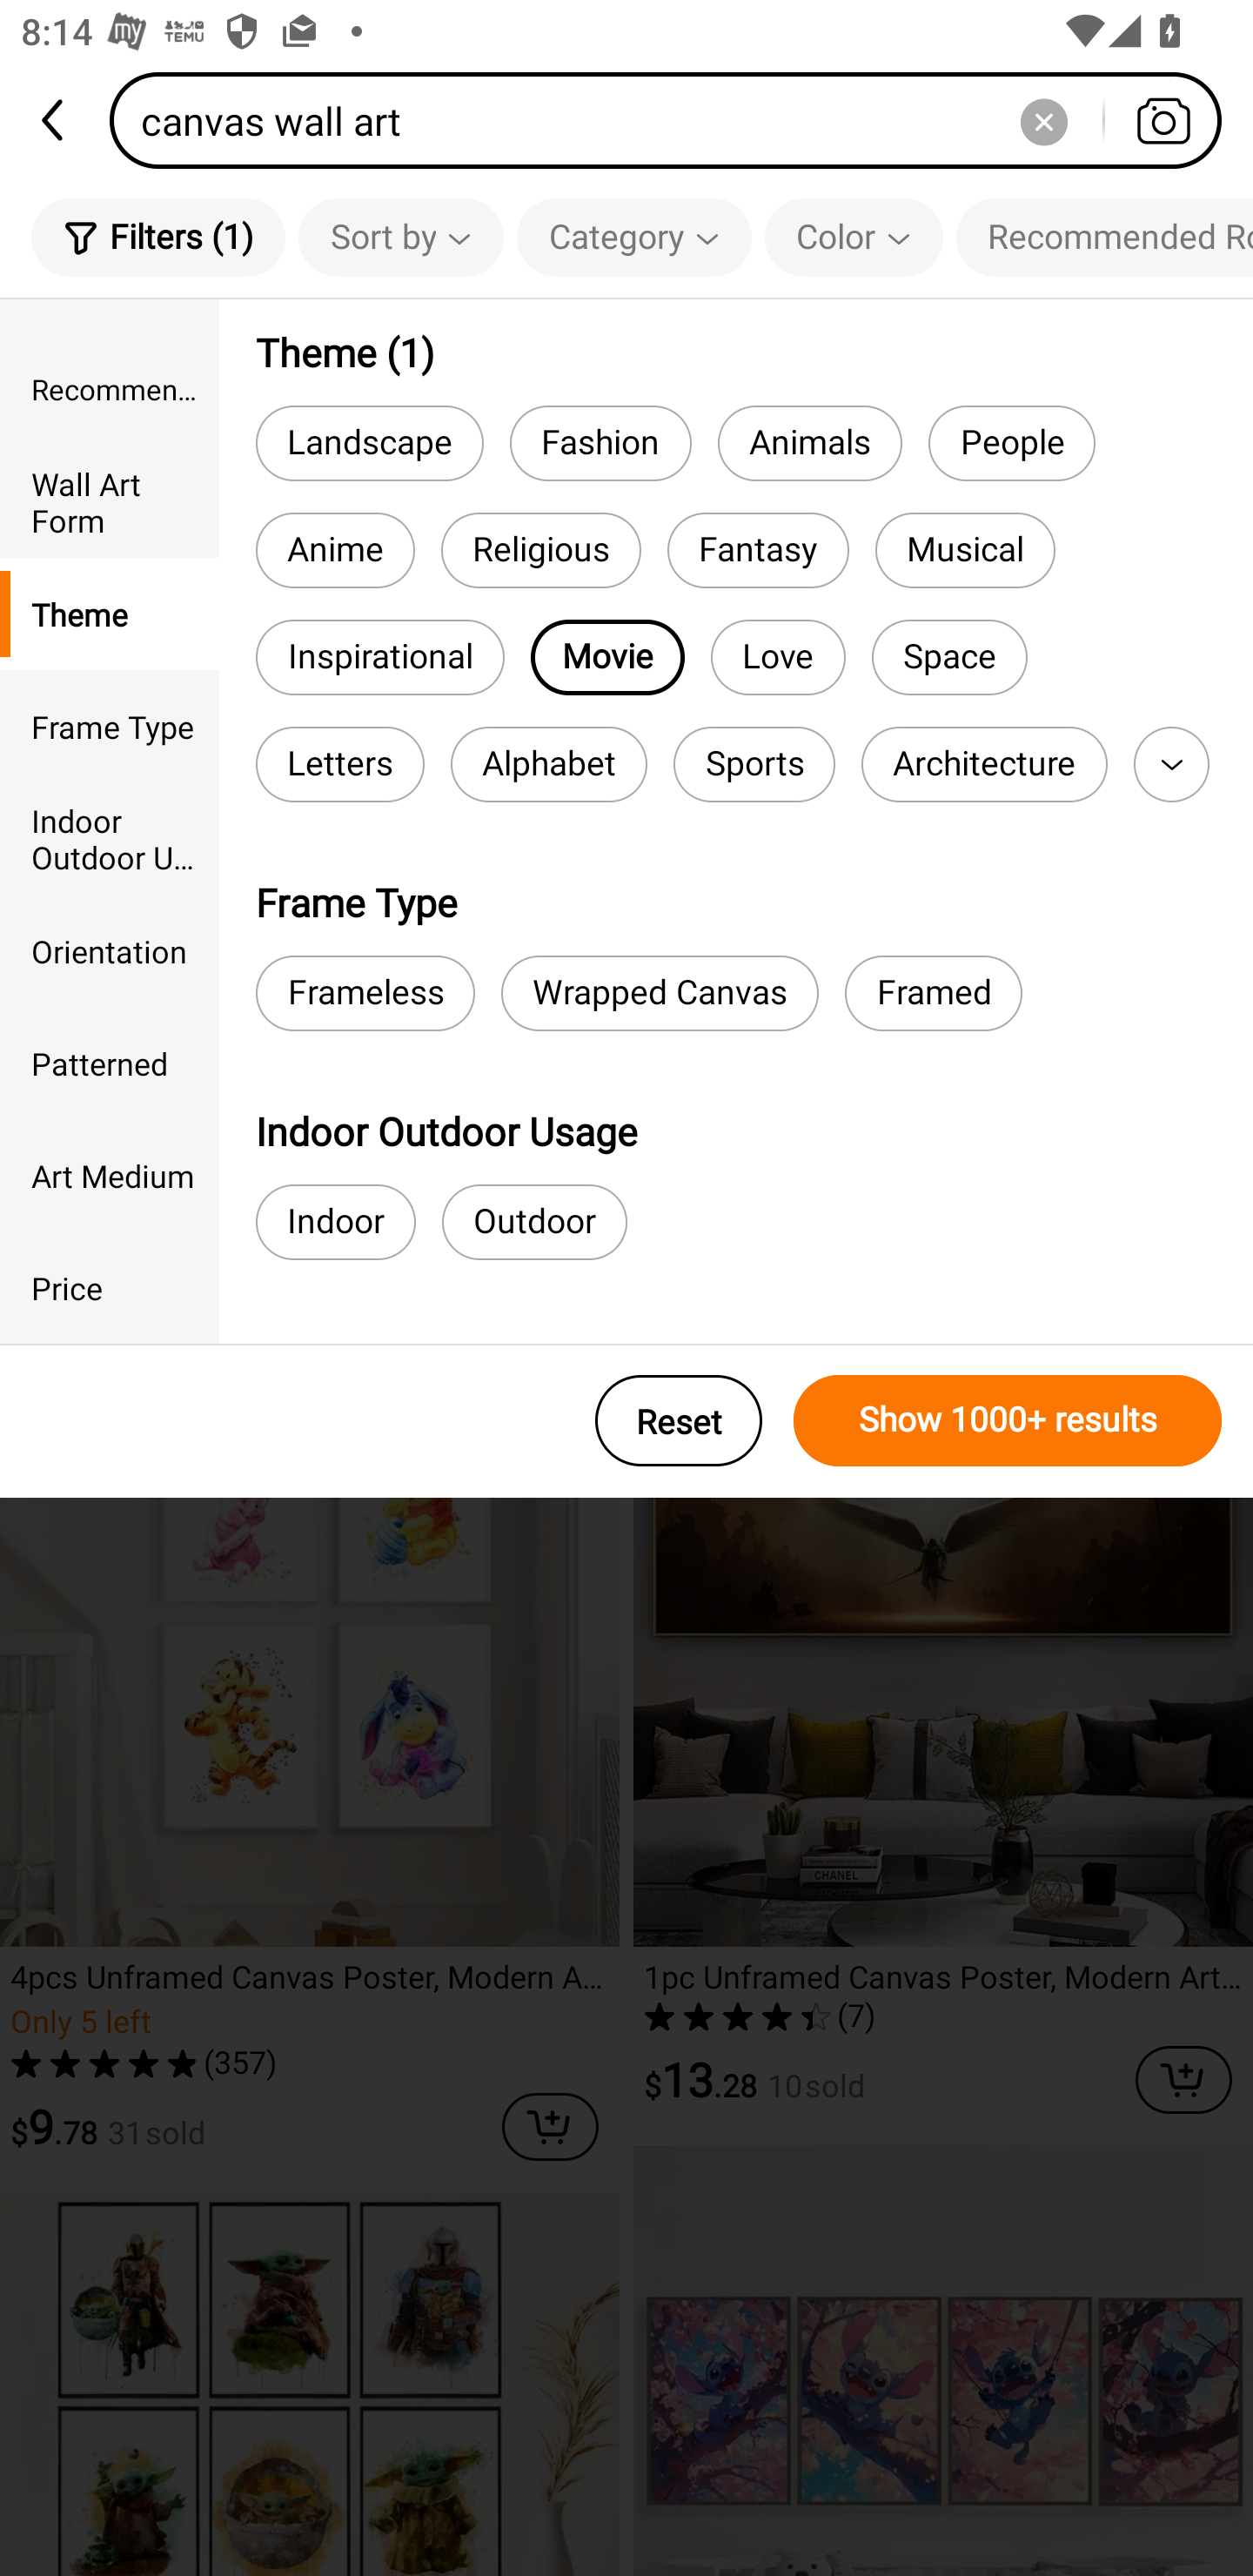 The image size is (1253, 2576). Describe the element at coordinates (549, 763) in the screenshot. I see `Alphabet` at that location.